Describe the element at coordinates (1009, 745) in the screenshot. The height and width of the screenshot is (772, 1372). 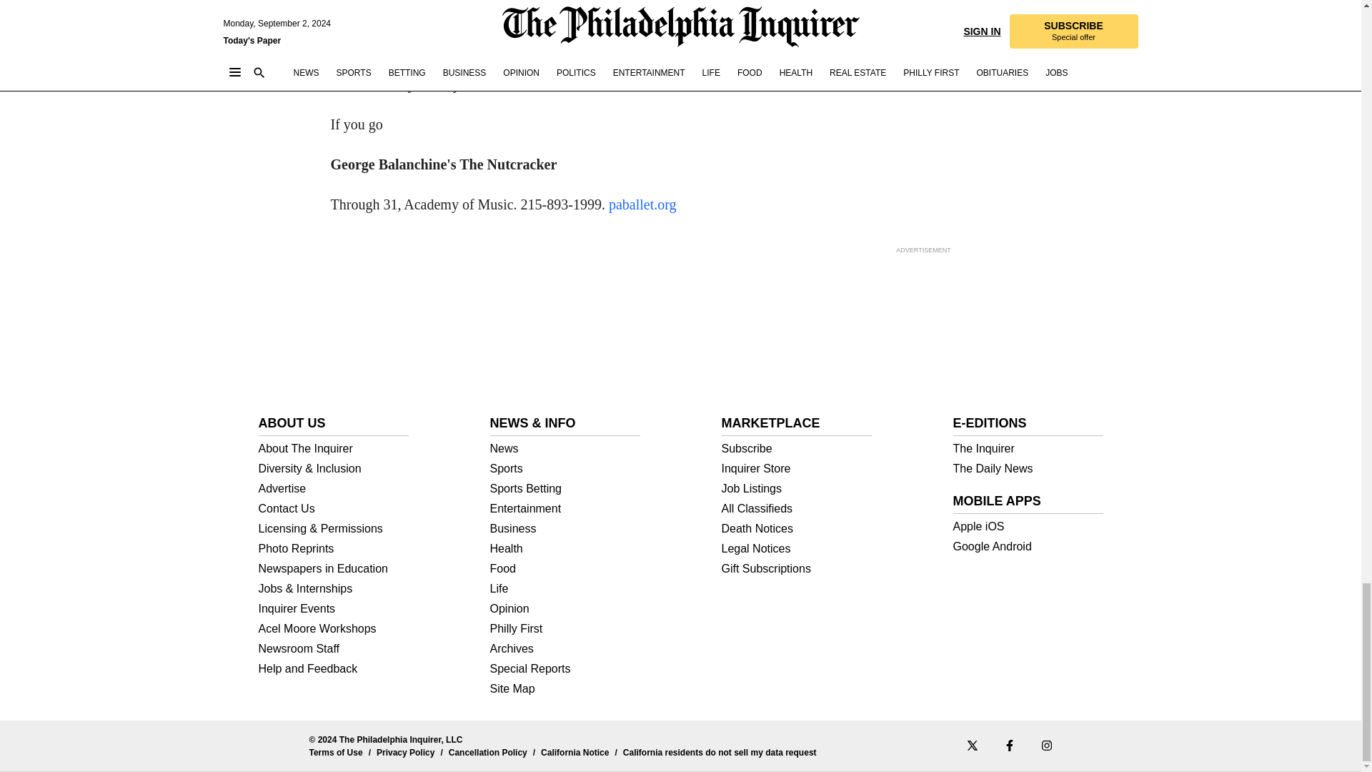
I see `Facebook` at that location.